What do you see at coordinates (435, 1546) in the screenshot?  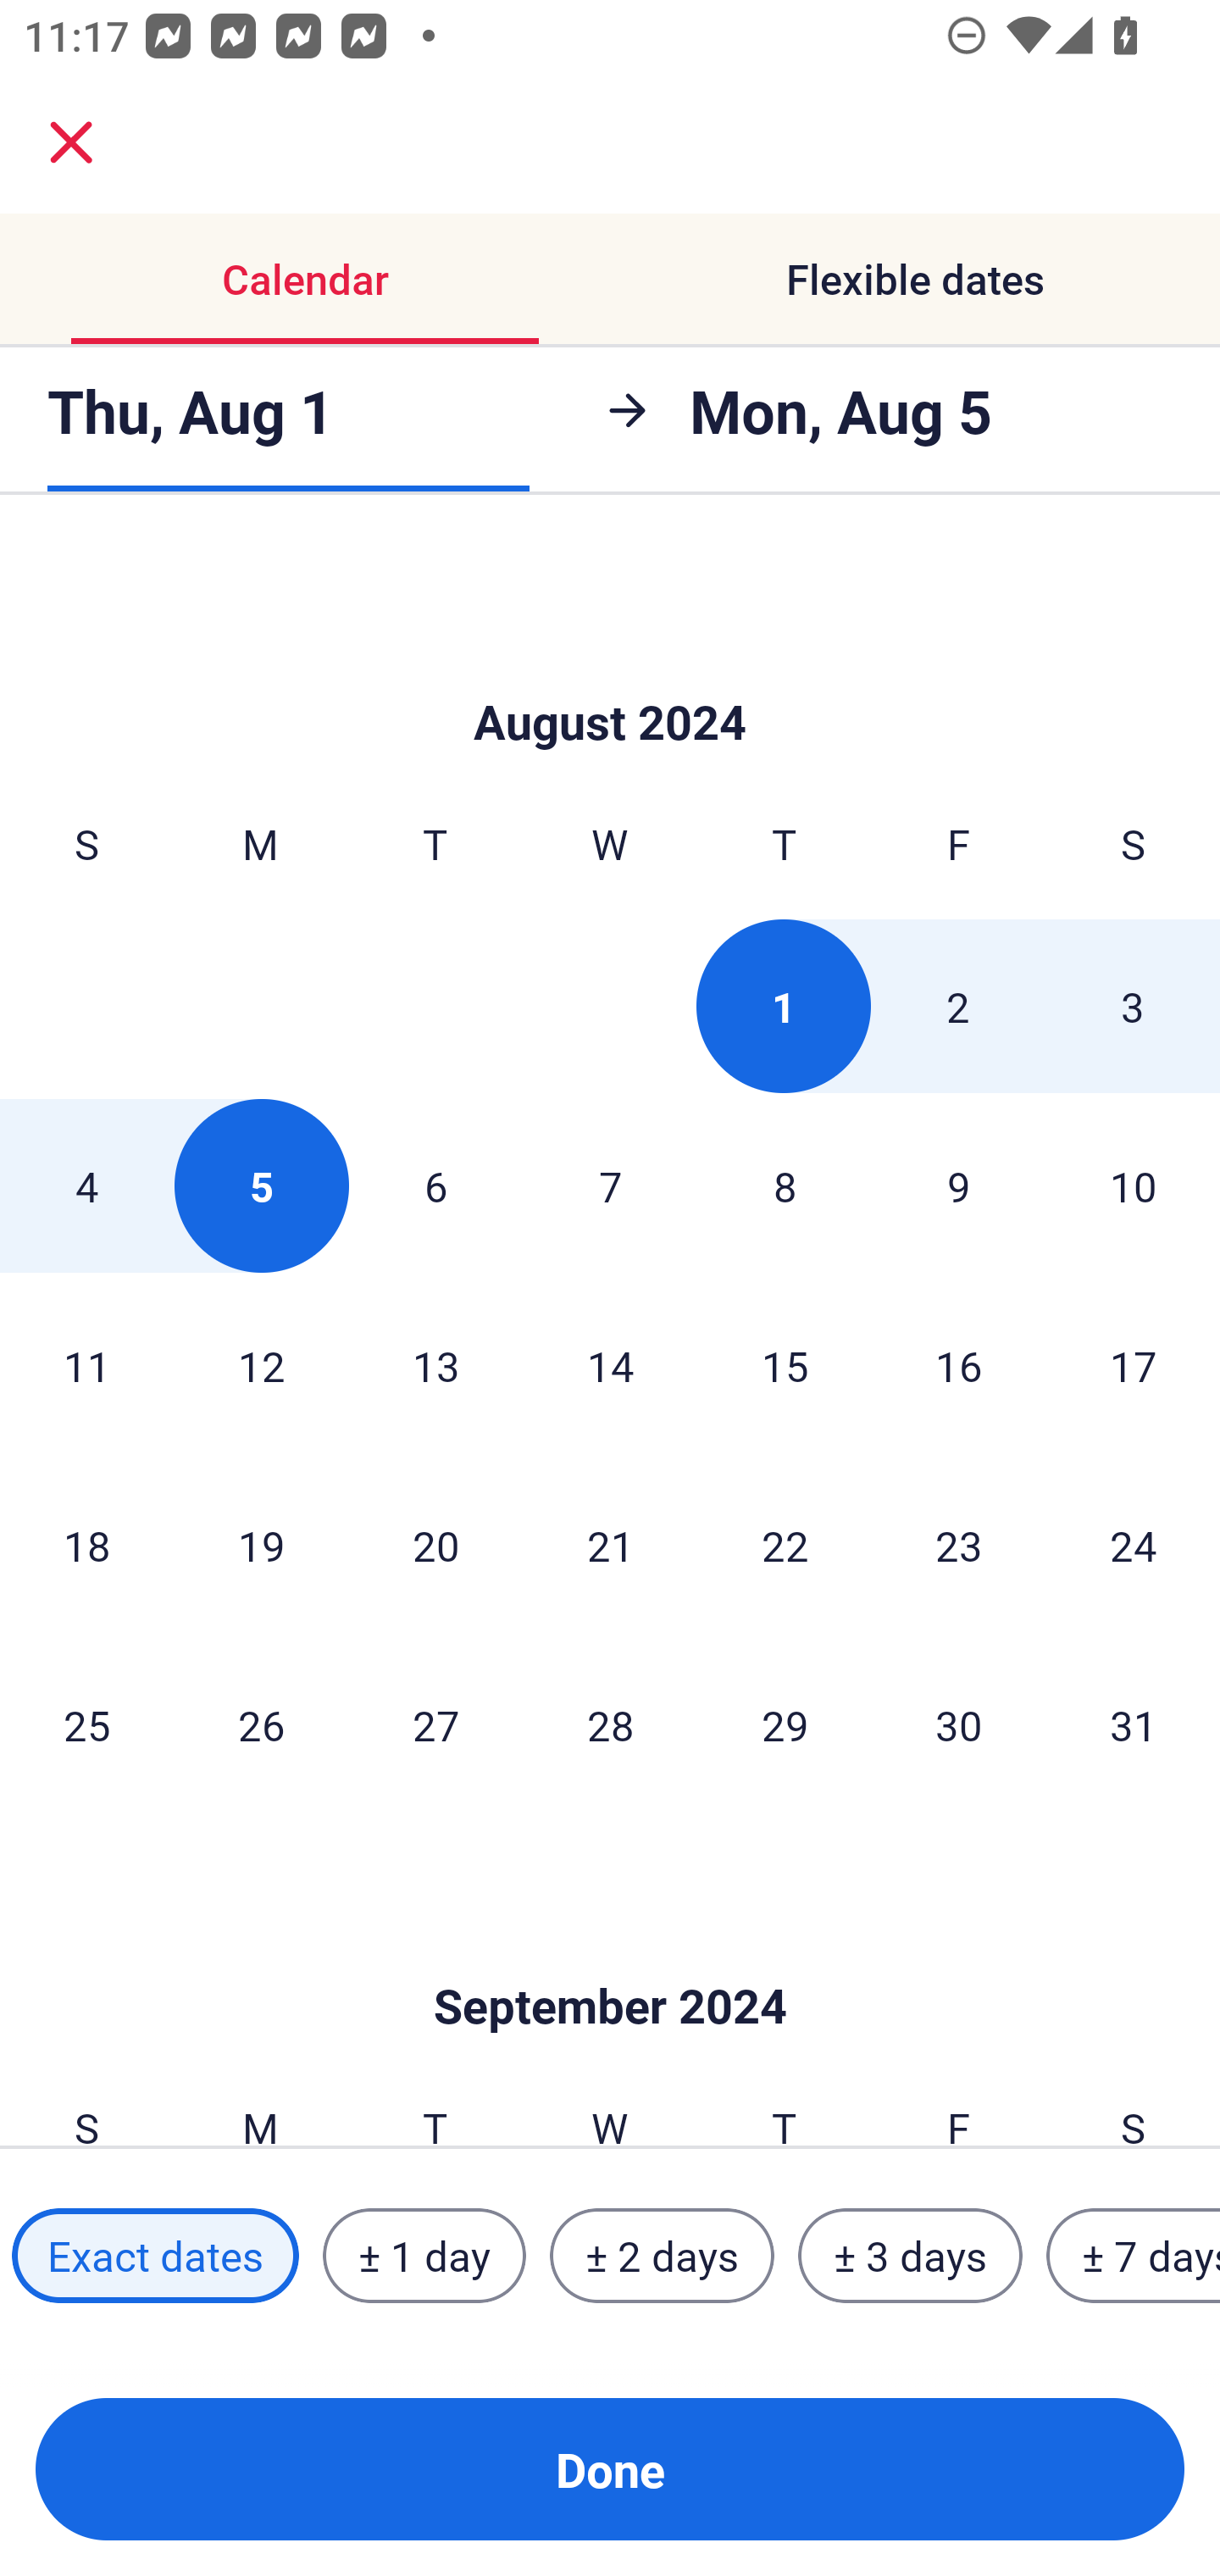 I see `20 Tuesday, August 20, 2024` at bounding box center [435, 1546].